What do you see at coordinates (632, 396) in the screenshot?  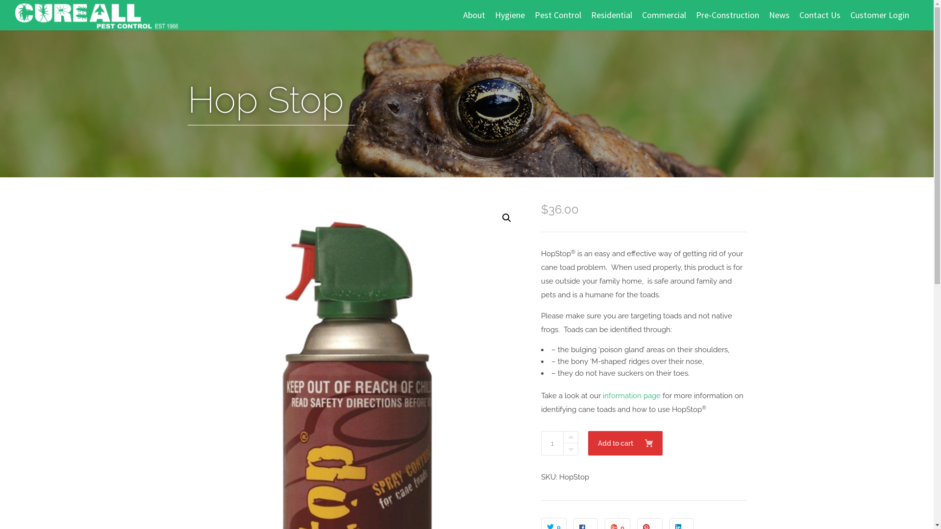 I see `information page` at bounding box center [632, 396].